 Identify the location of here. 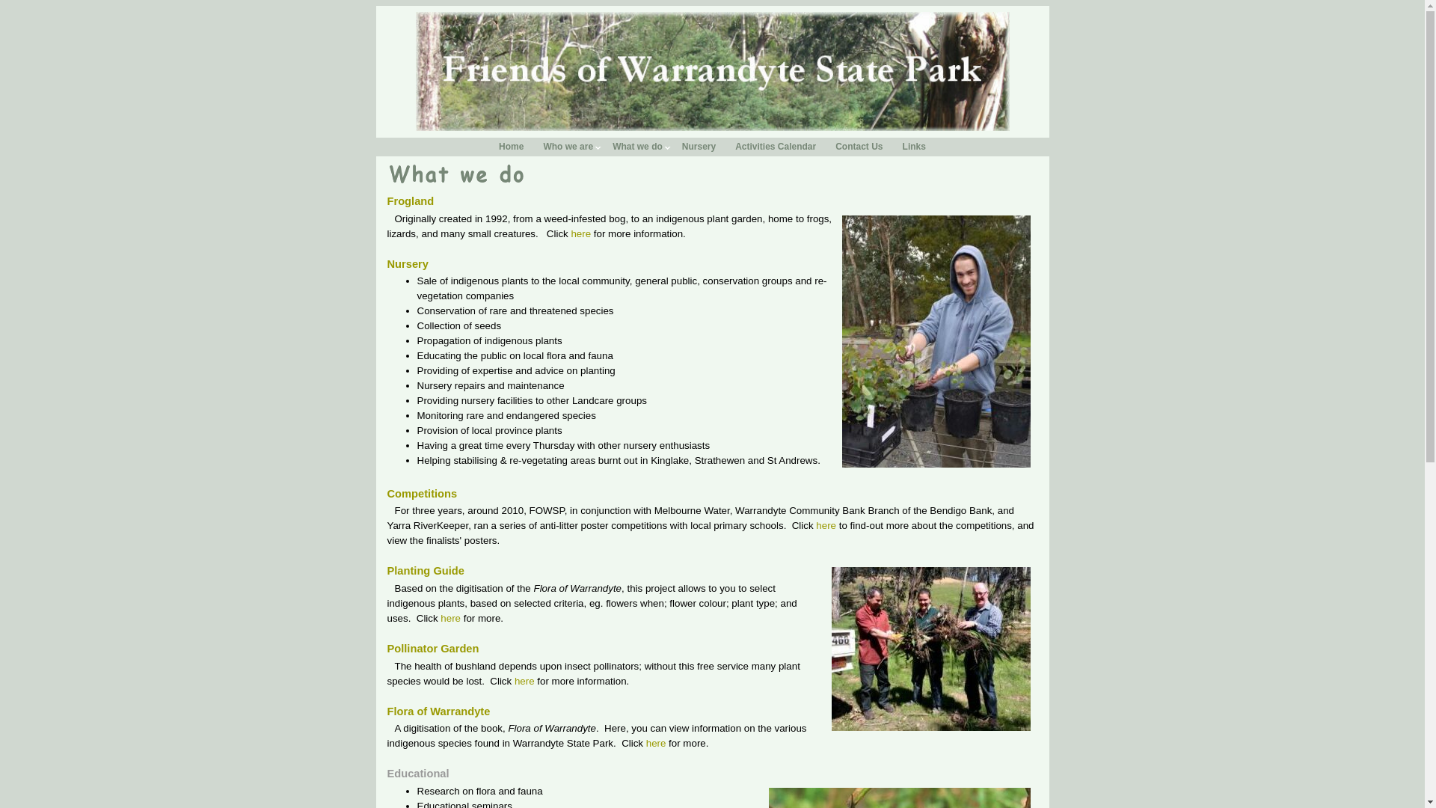
(657, 744).